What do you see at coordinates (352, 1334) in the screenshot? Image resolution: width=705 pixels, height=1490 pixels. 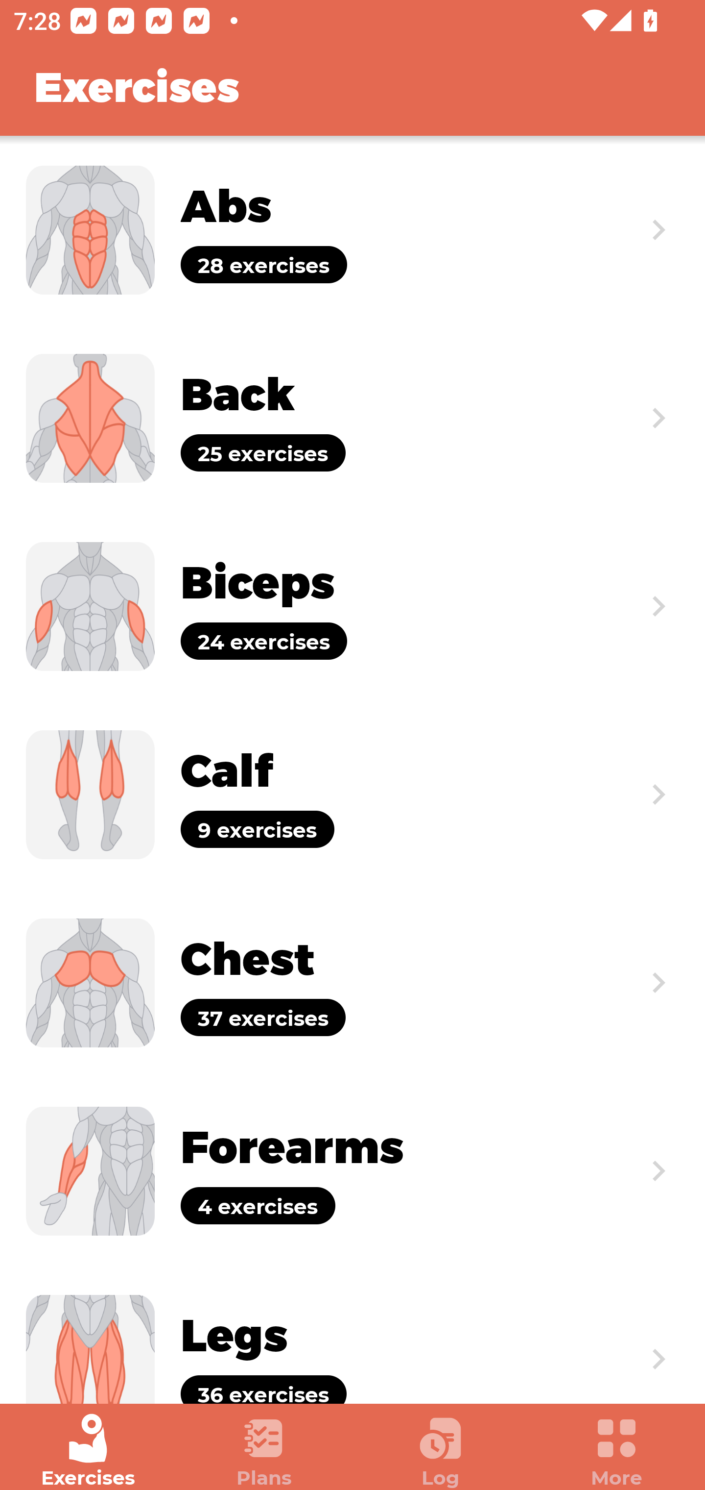 I see `Exercise Legs 36 exercises` at bounding box center [352, 1334].